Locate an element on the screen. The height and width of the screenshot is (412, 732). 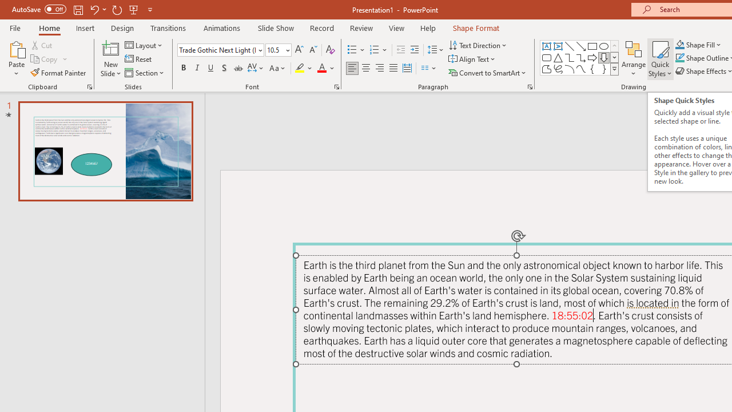
Text Highlight Color is located at coordinates (304, 69).